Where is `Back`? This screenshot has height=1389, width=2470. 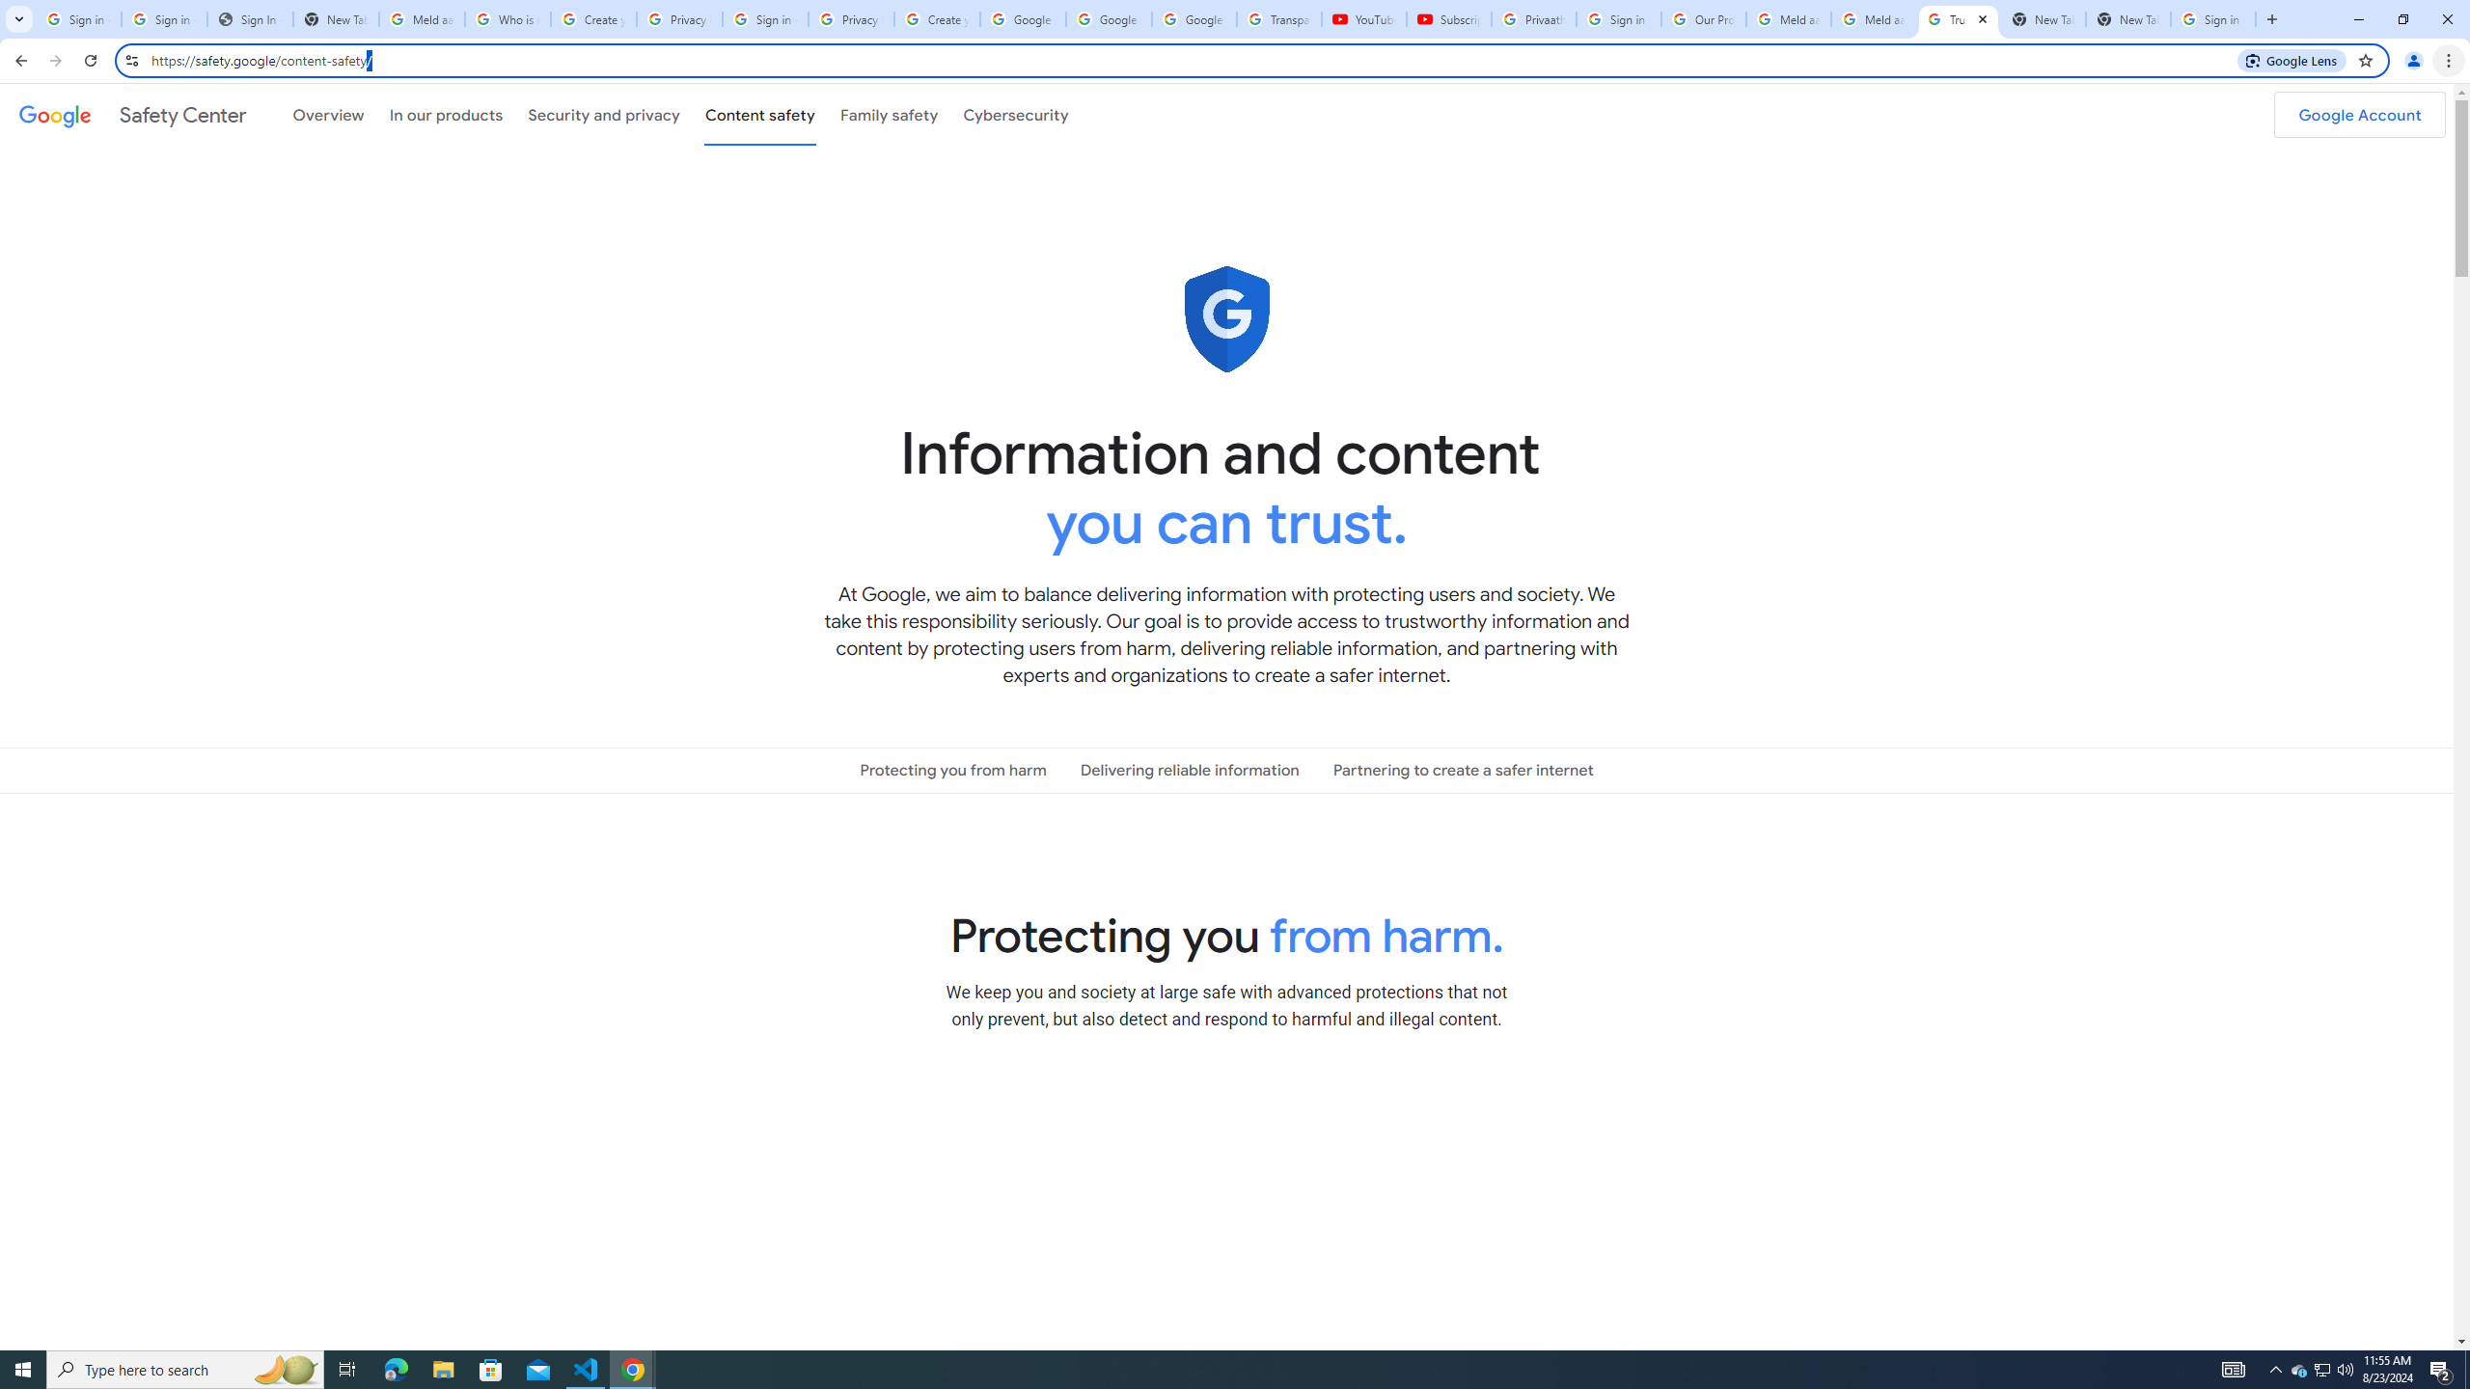
Back is located at coordinates (18, 61).